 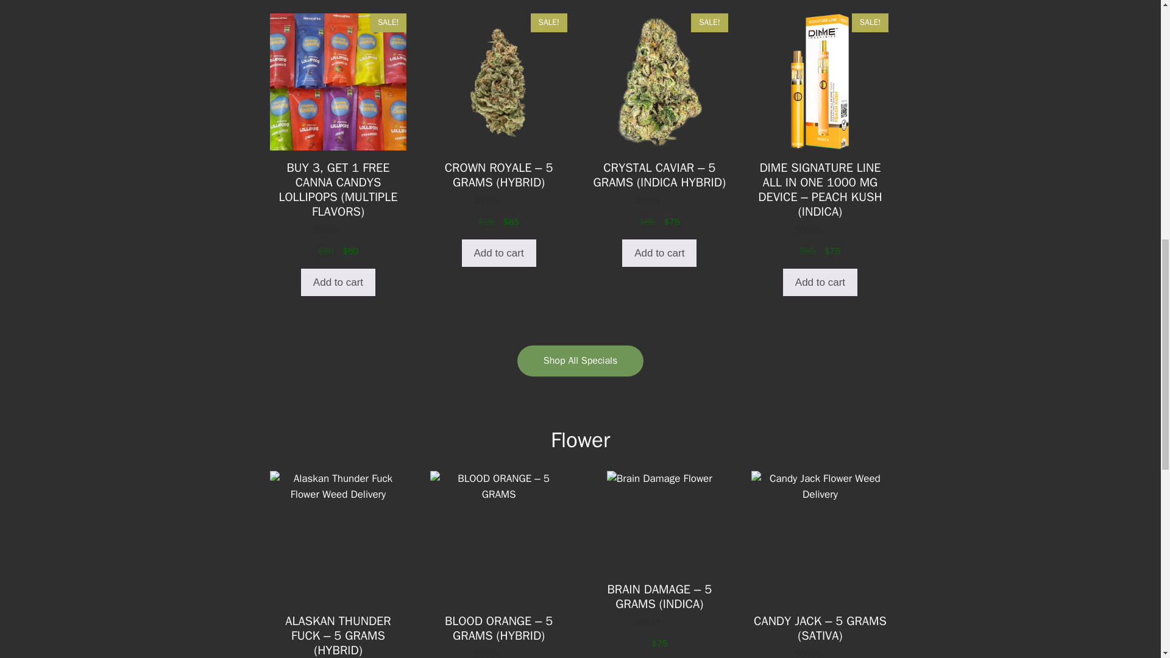 I want to click on Add to cart, so click(x=820, y=283).